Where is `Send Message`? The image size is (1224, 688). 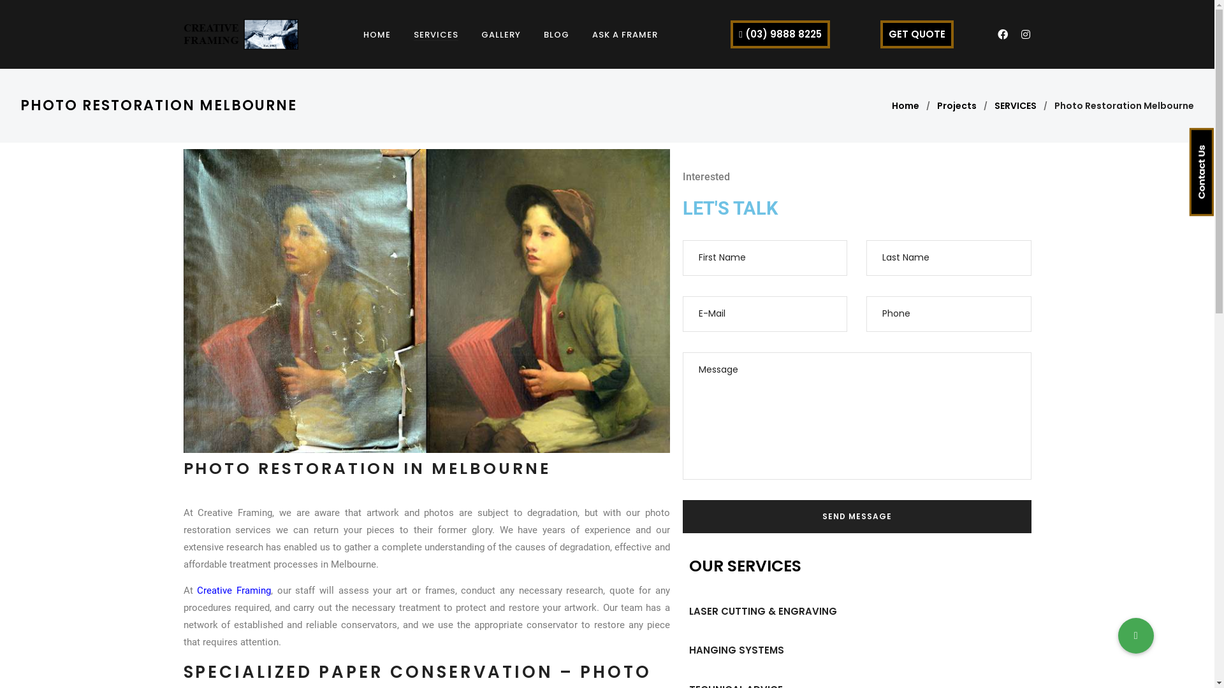
Send Message is located at coordinates (857, 517).